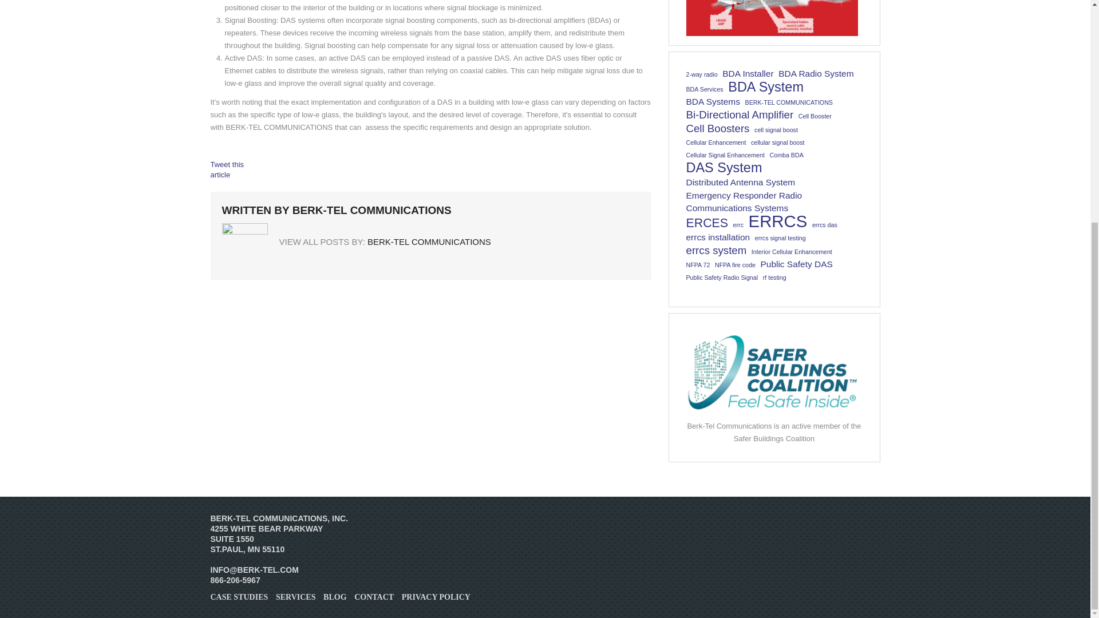  I want to click on errcs das, so click(824, 224).